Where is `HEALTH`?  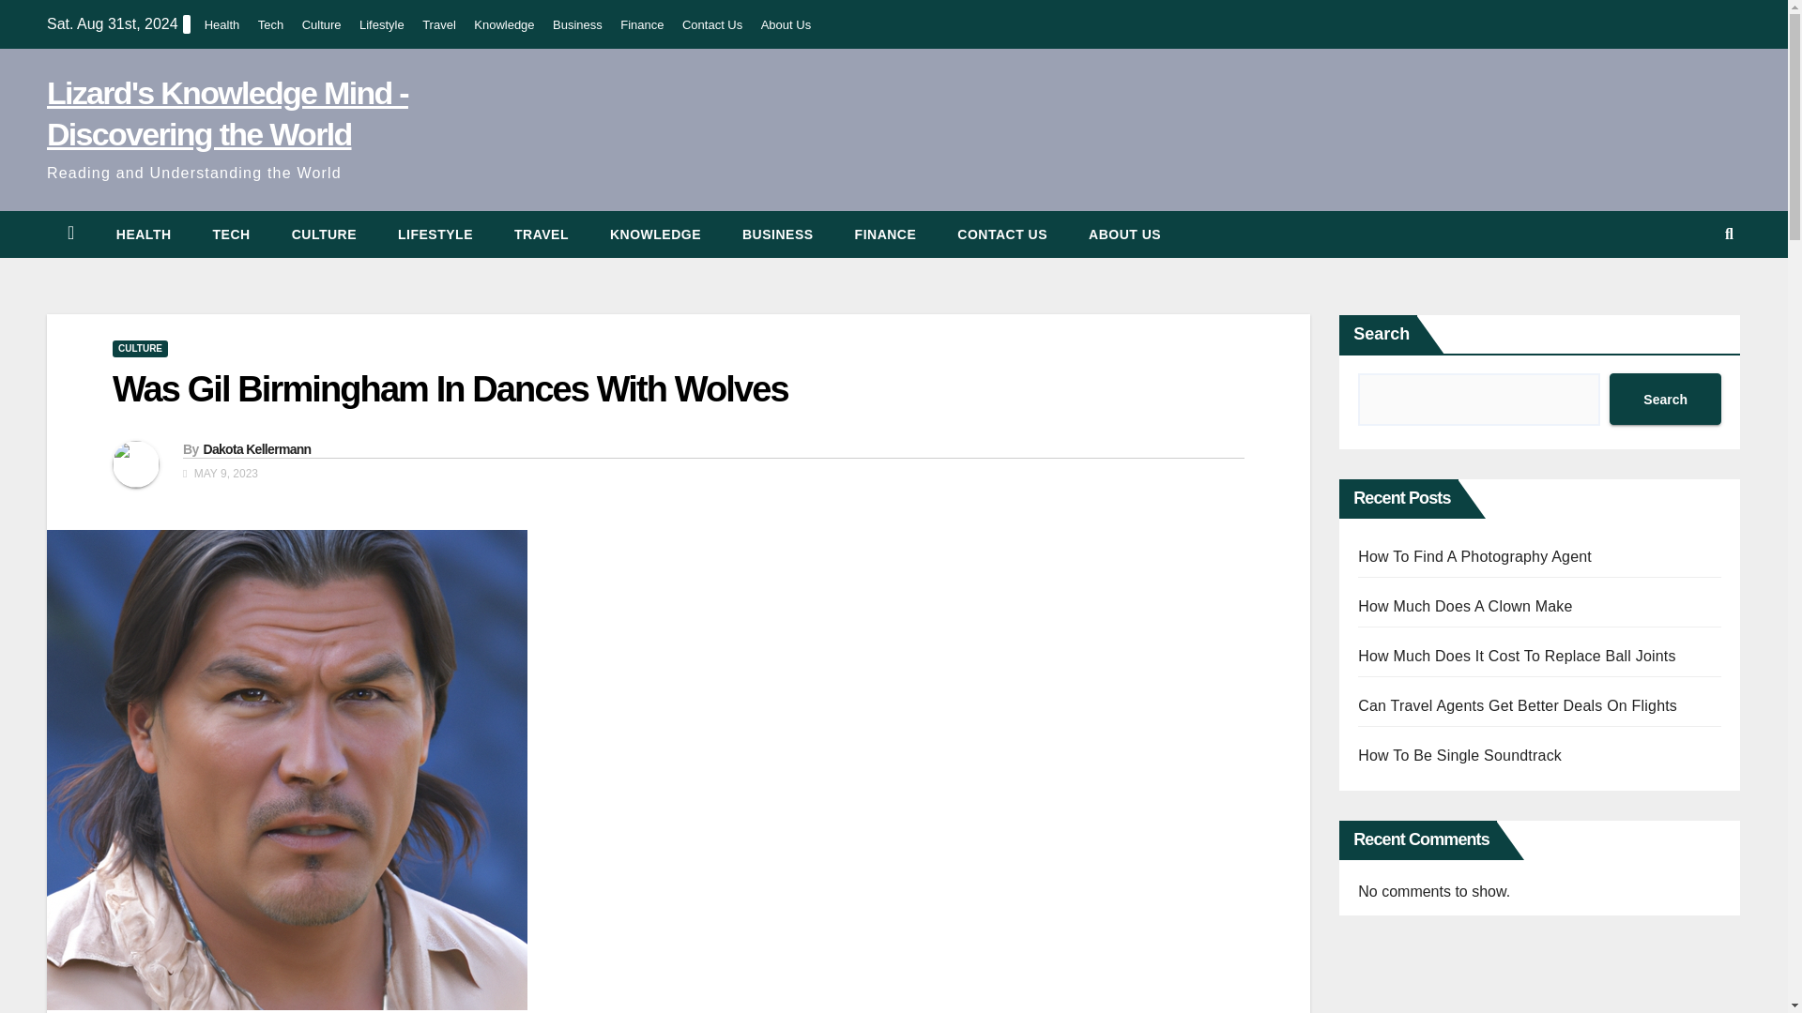
HEALTH is located at coordinates (144, 234).